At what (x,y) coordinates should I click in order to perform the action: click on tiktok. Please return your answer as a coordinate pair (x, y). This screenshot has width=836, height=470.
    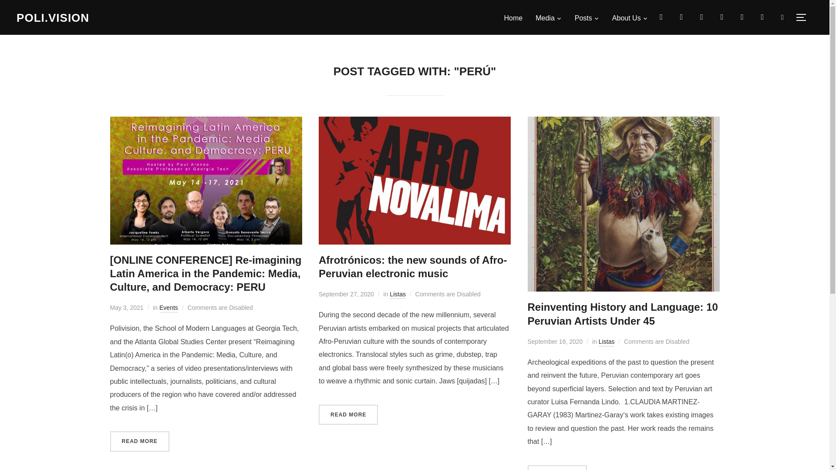
    Looking at the image, I should click on (681, 17).